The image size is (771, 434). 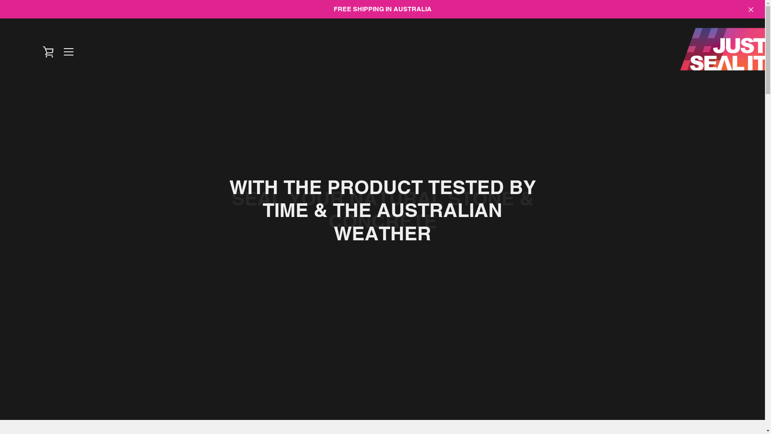 What do you see at coordinates (198, 411) in the screenshot?
I see `Facebook` at bounding box center [198, 411].